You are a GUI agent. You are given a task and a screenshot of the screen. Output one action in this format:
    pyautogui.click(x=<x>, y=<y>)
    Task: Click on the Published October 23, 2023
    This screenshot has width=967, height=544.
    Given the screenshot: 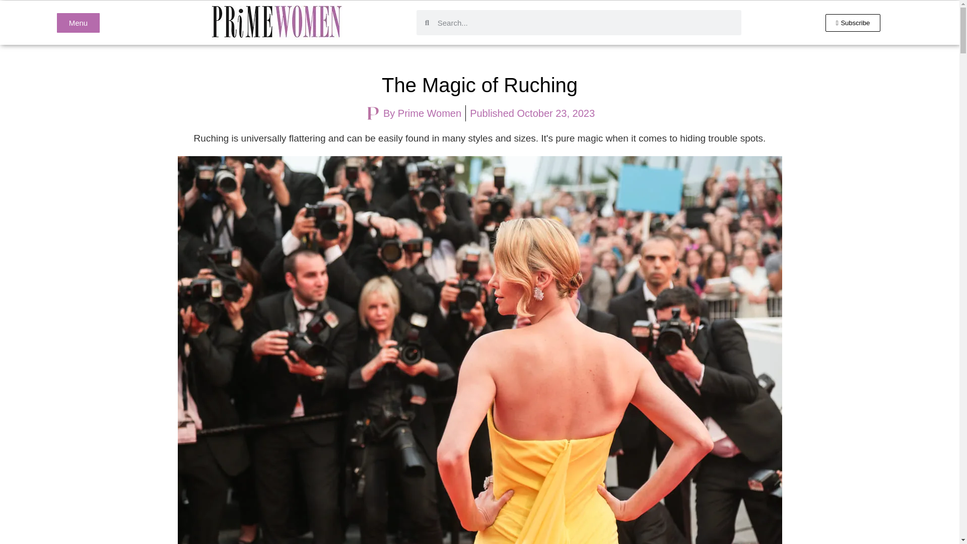 What is the action you would take?
    pyautogui.click(x=532, y=113)
    